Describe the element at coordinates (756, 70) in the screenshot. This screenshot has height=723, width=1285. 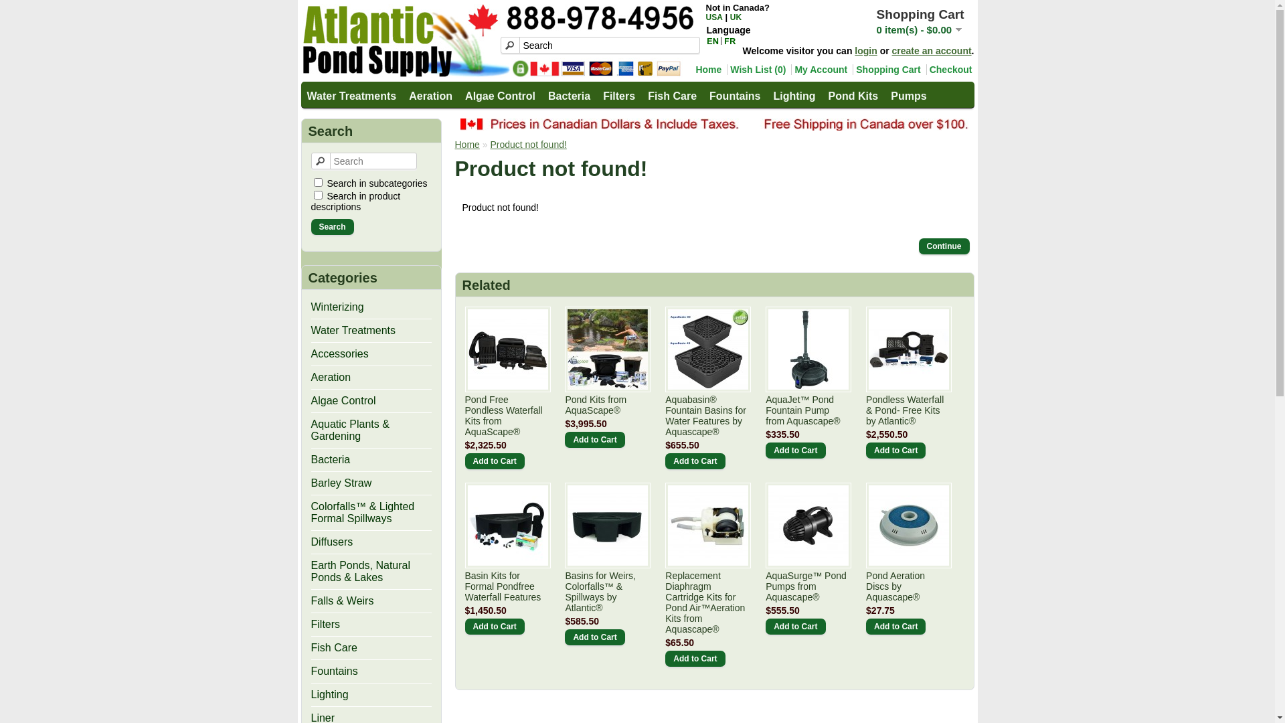
I see `Wish List (0)` at that location.